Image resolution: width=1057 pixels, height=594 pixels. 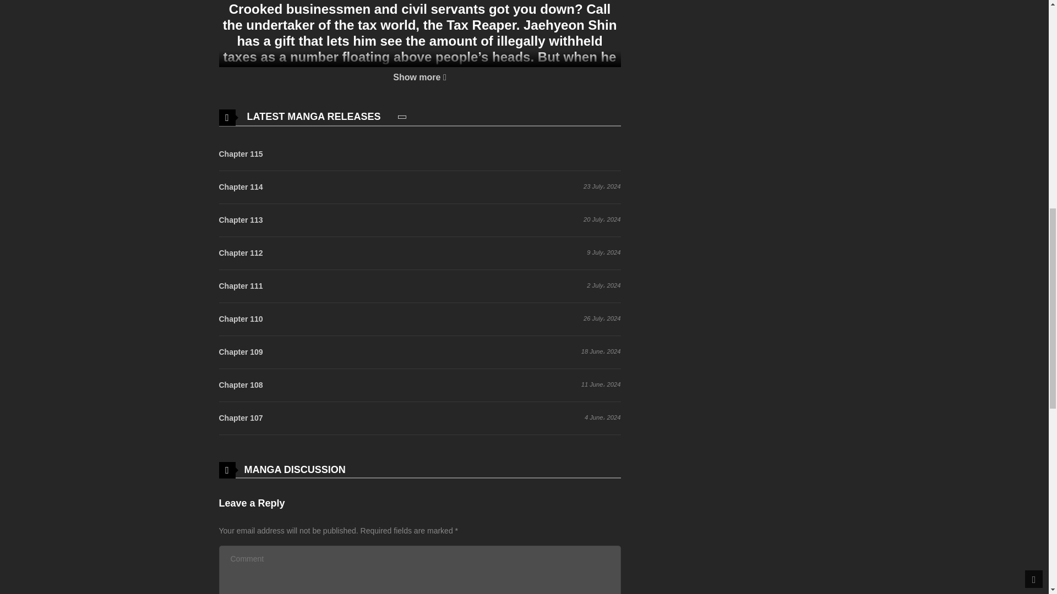 What do you see at coordinates (241, 253) in the screenshot?
I see `Chapter 112` at bounding box center [241, 253].